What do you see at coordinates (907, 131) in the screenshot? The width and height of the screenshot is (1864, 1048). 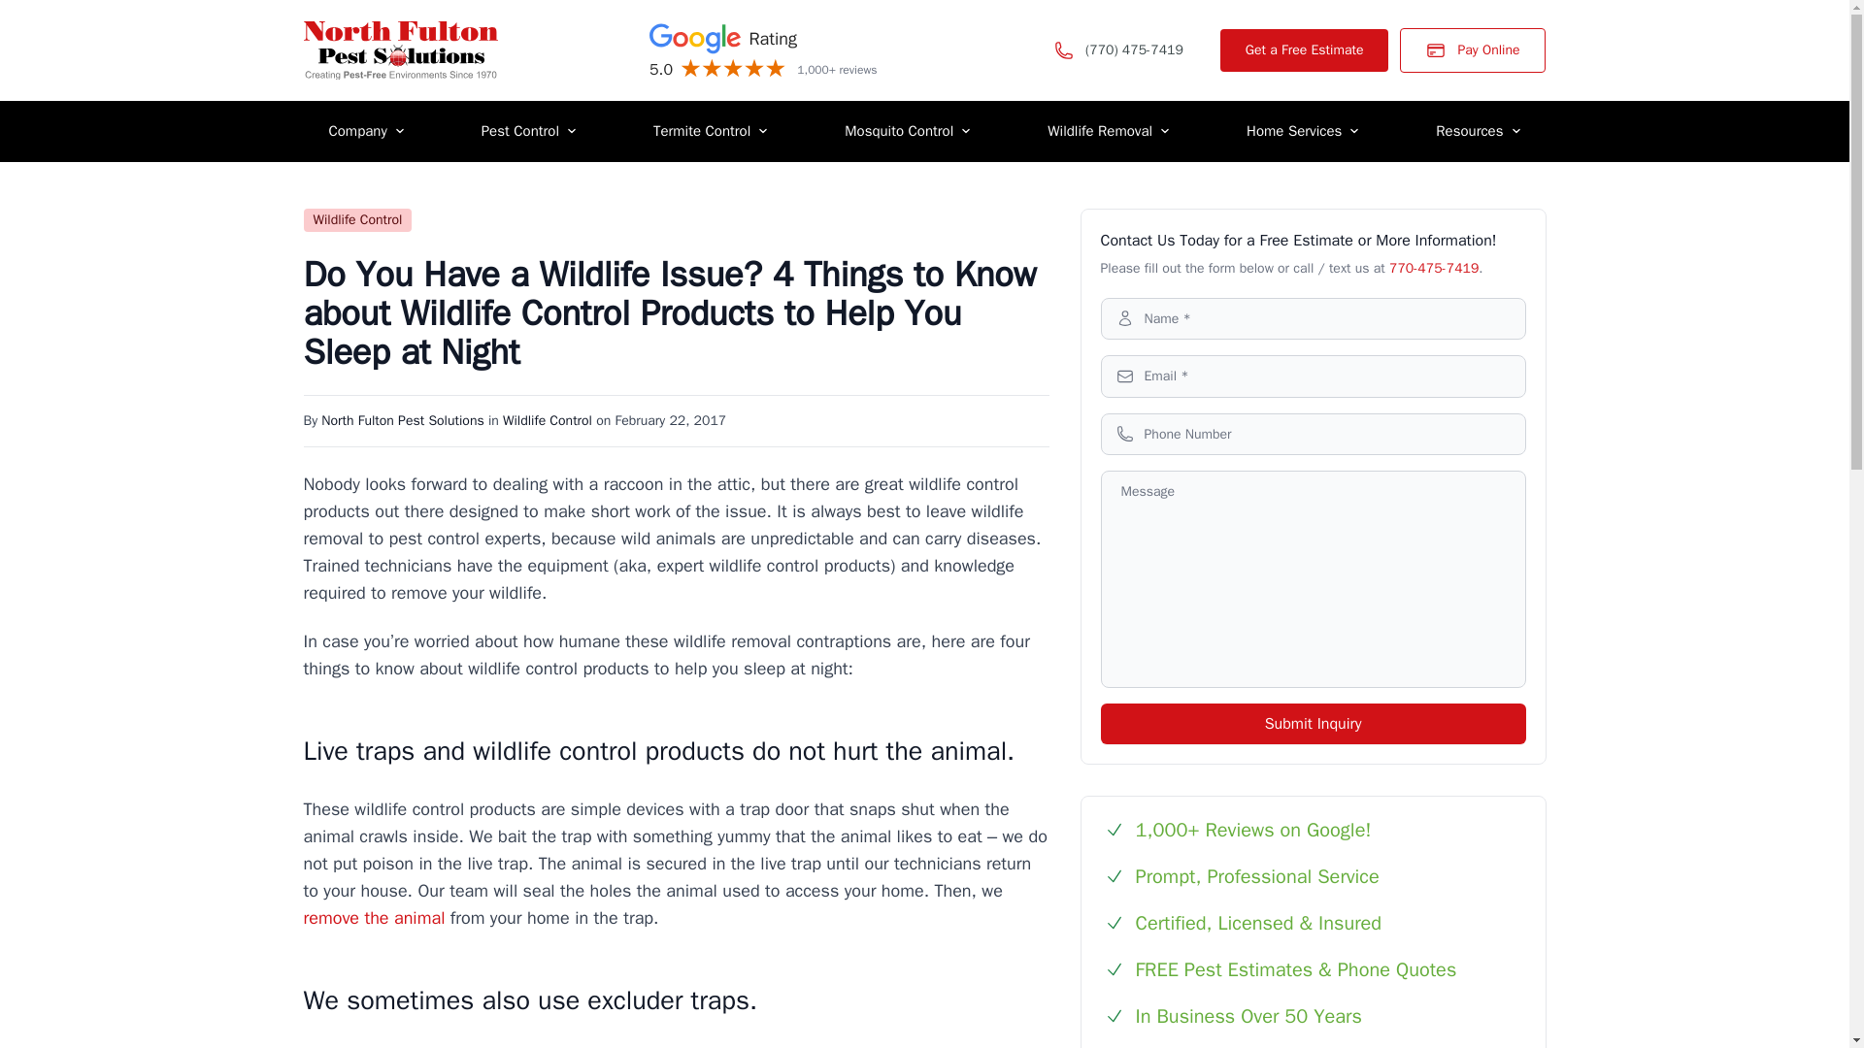 I see `Mosquito Control` at bounding box center [907, 131].